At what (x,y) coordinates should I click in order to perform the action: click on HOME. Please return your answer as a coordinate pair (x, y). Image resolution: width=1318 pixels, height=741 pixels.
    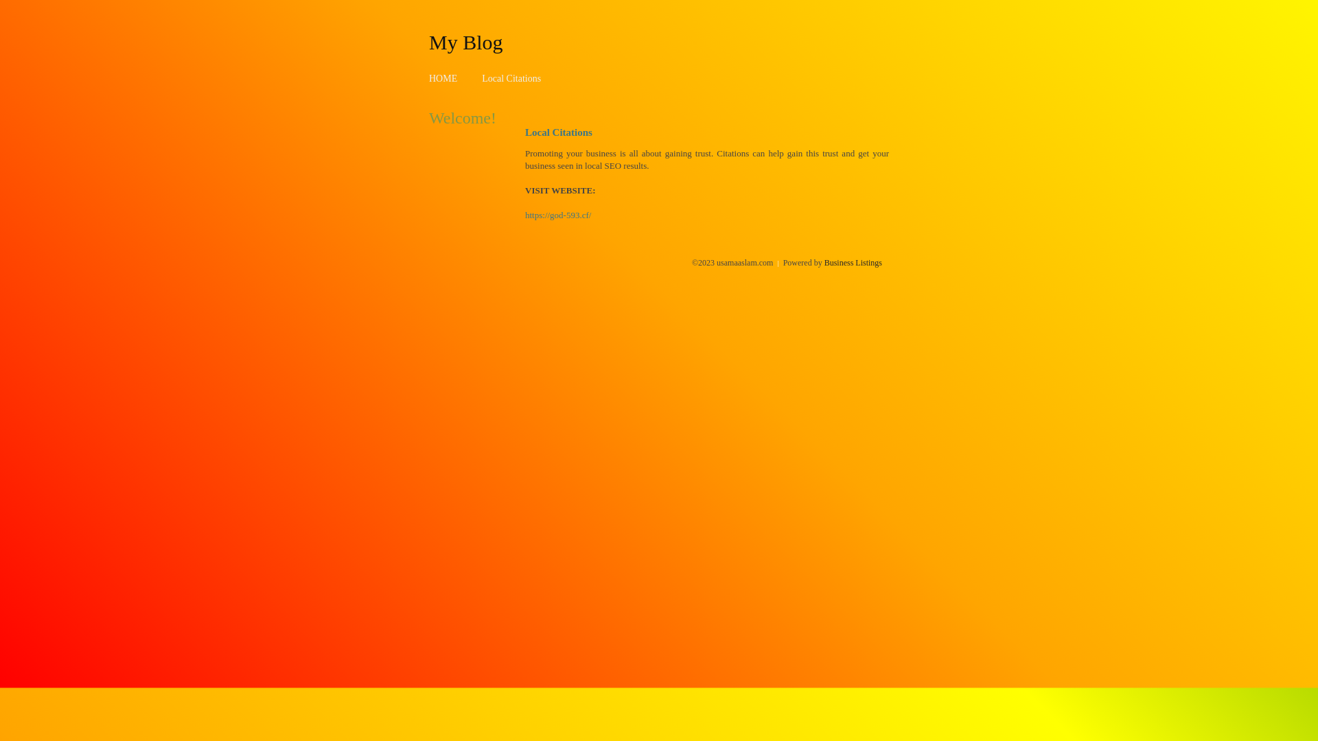
    Looking at the image, I should click on (443, 78).